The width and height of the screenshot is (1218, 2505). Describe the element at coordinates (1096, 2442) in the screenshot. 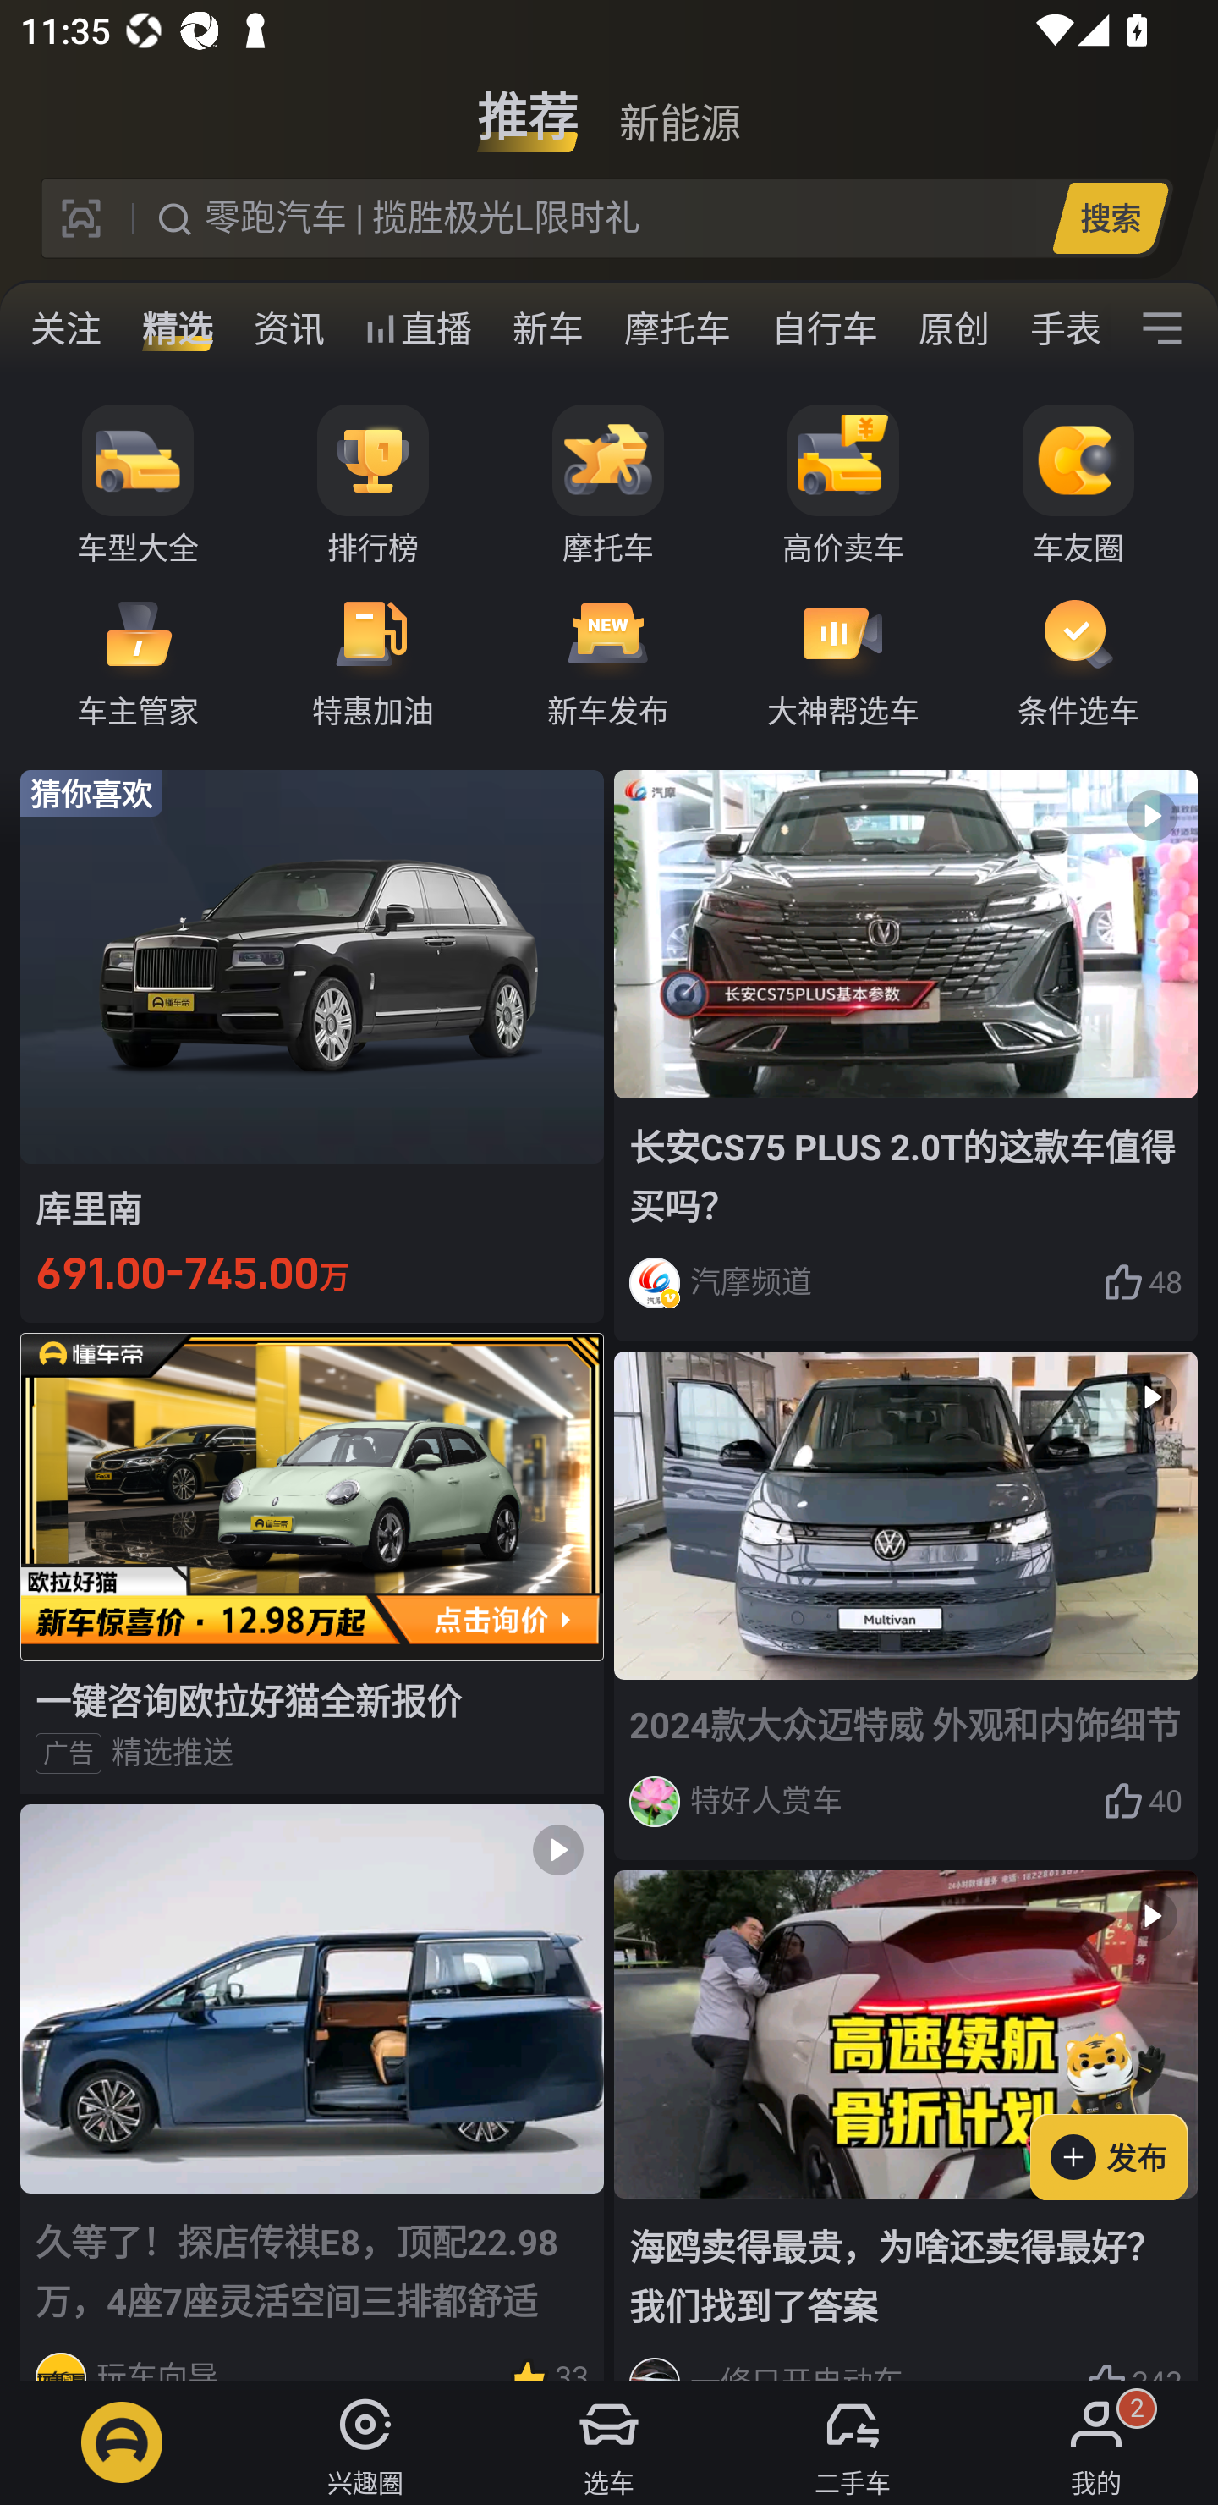

I see ` 我的` at that location.